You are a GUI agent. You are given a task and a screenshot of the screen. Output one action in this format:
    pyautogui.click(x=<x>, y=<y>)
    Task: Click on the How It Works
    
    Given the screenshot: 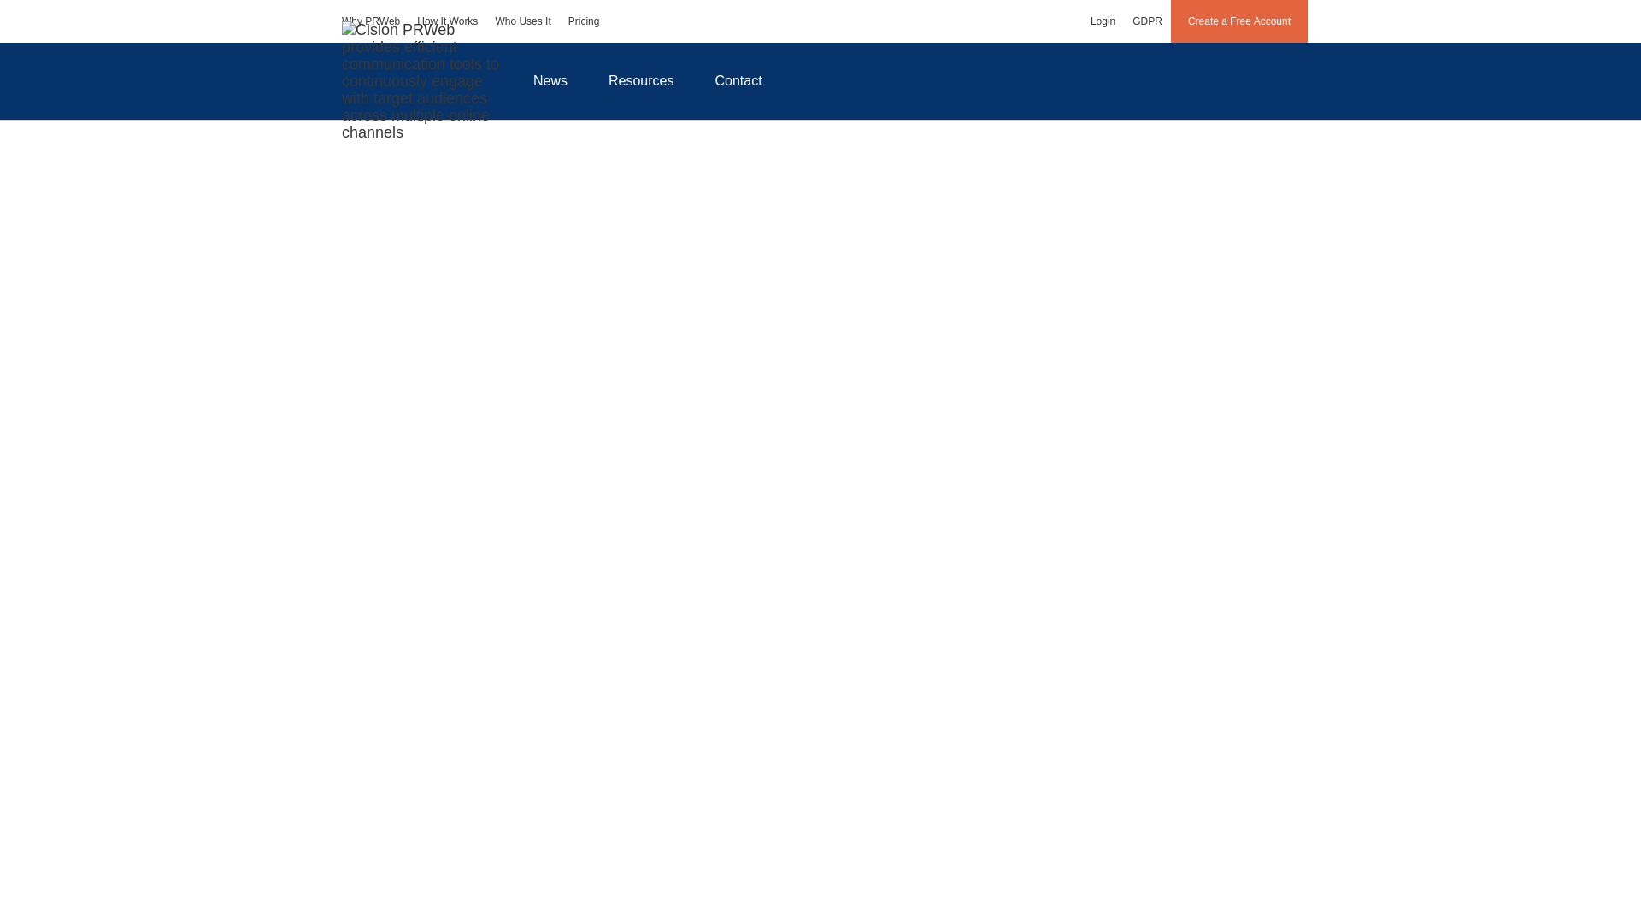 What is the action you would take?
    pyautogui.click(x=447, y=21)
    